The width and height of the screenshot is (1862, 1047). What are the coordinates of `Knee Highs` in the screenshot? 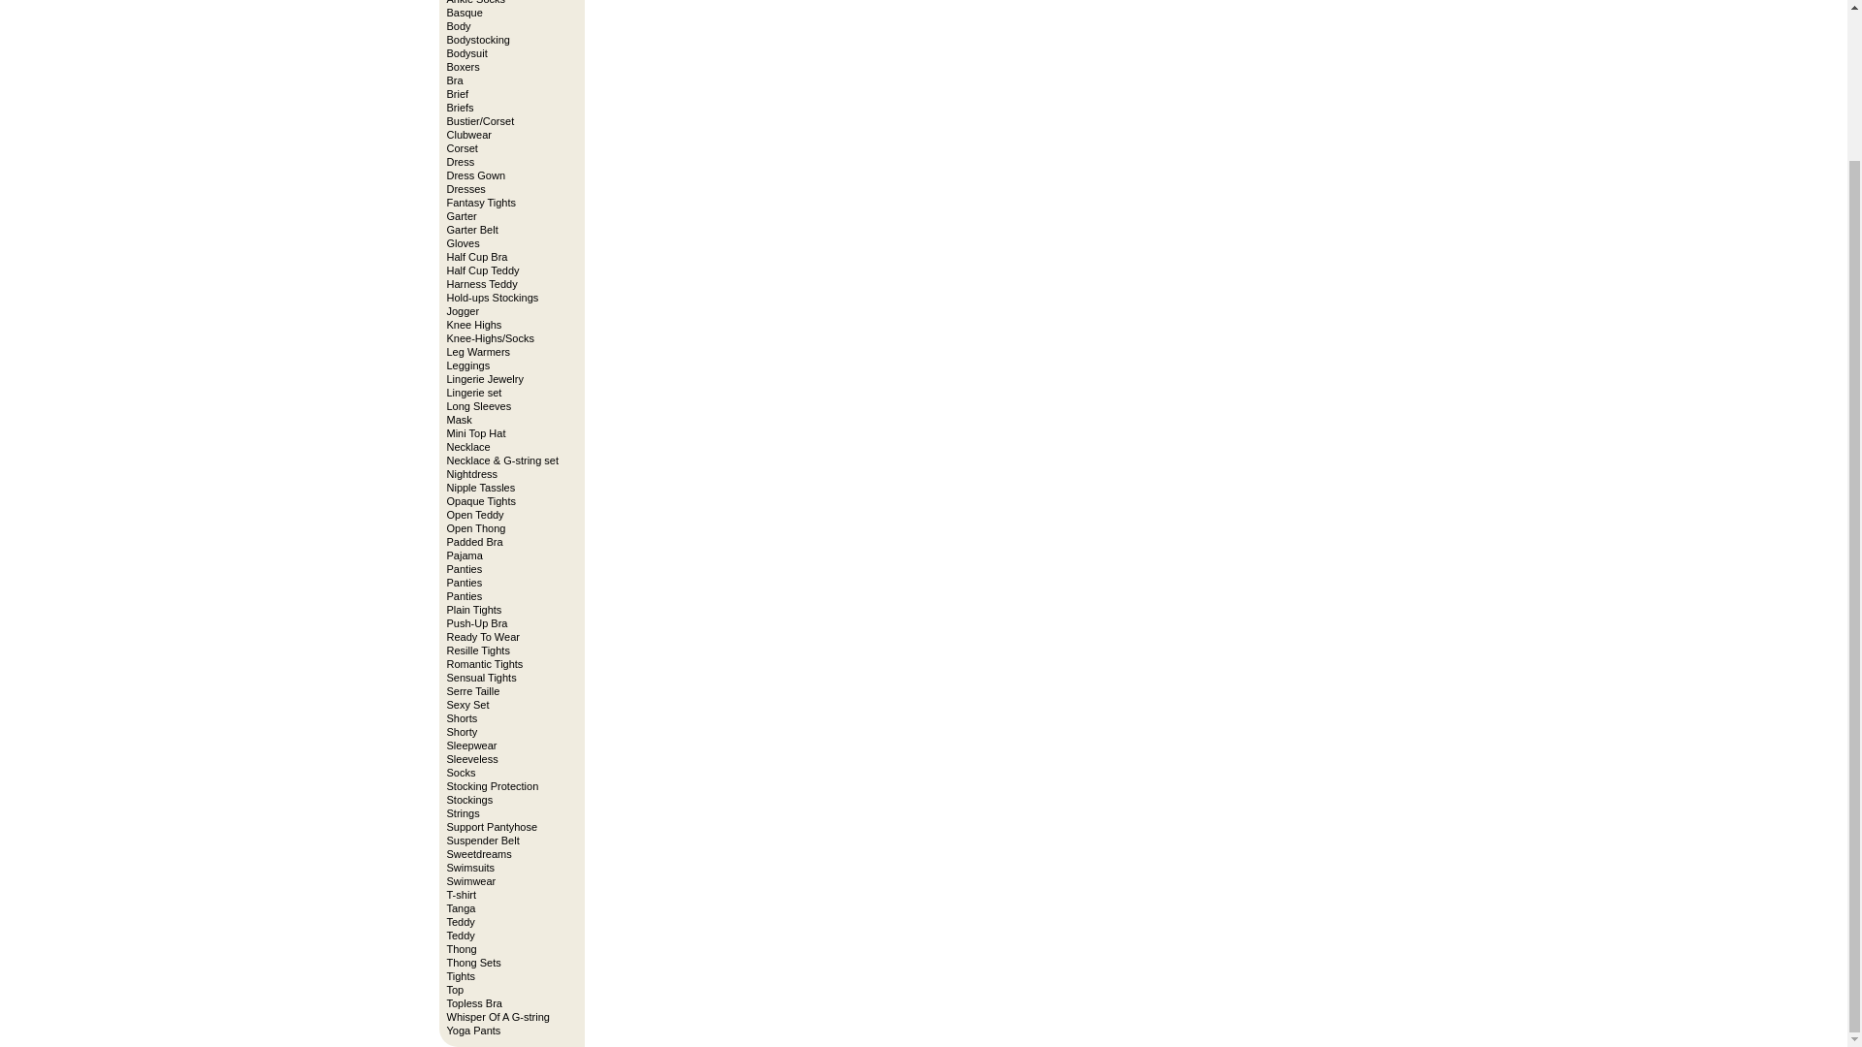 It's located at (508, 325).